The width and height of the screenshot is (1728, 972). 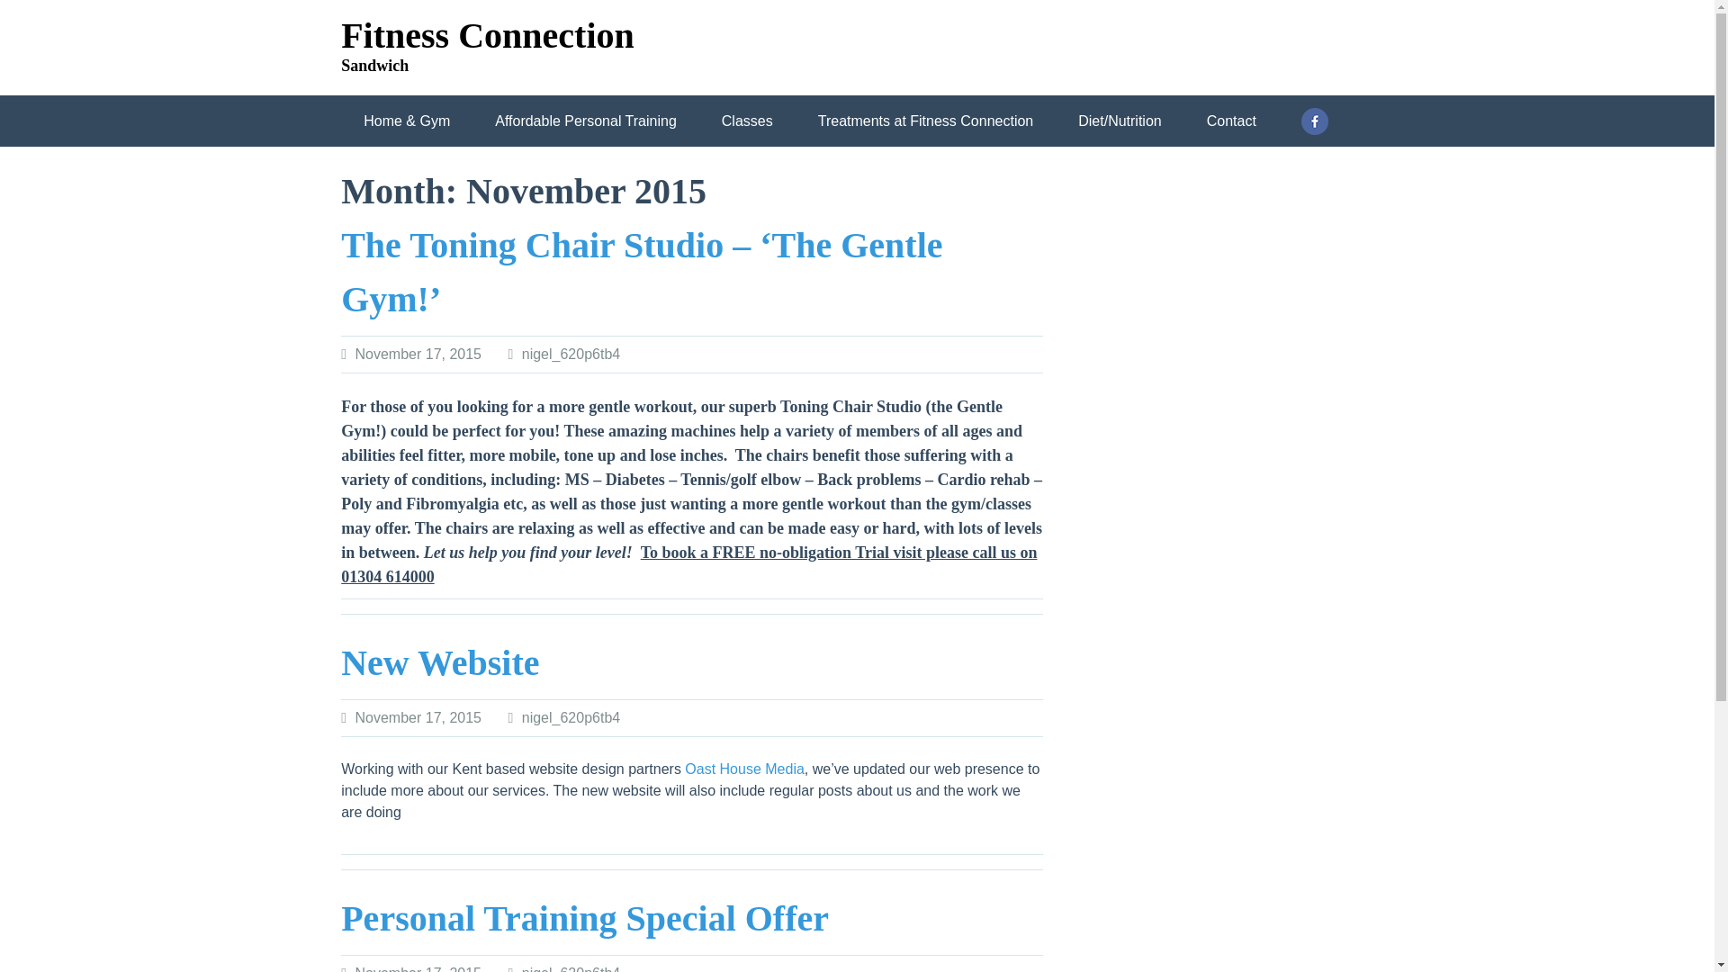 What do you see at coordinates (1179, 181) in the screenshot?
I see `Affordable Personal Training` at bounding box center [1179, 181].